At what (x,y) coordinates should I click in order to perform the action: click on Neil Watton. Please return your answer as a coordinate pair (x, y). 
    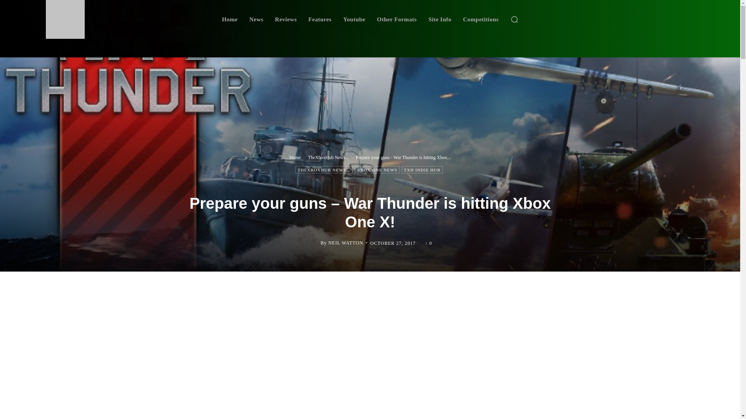
    Looking at the image, I should click on (314, 243).